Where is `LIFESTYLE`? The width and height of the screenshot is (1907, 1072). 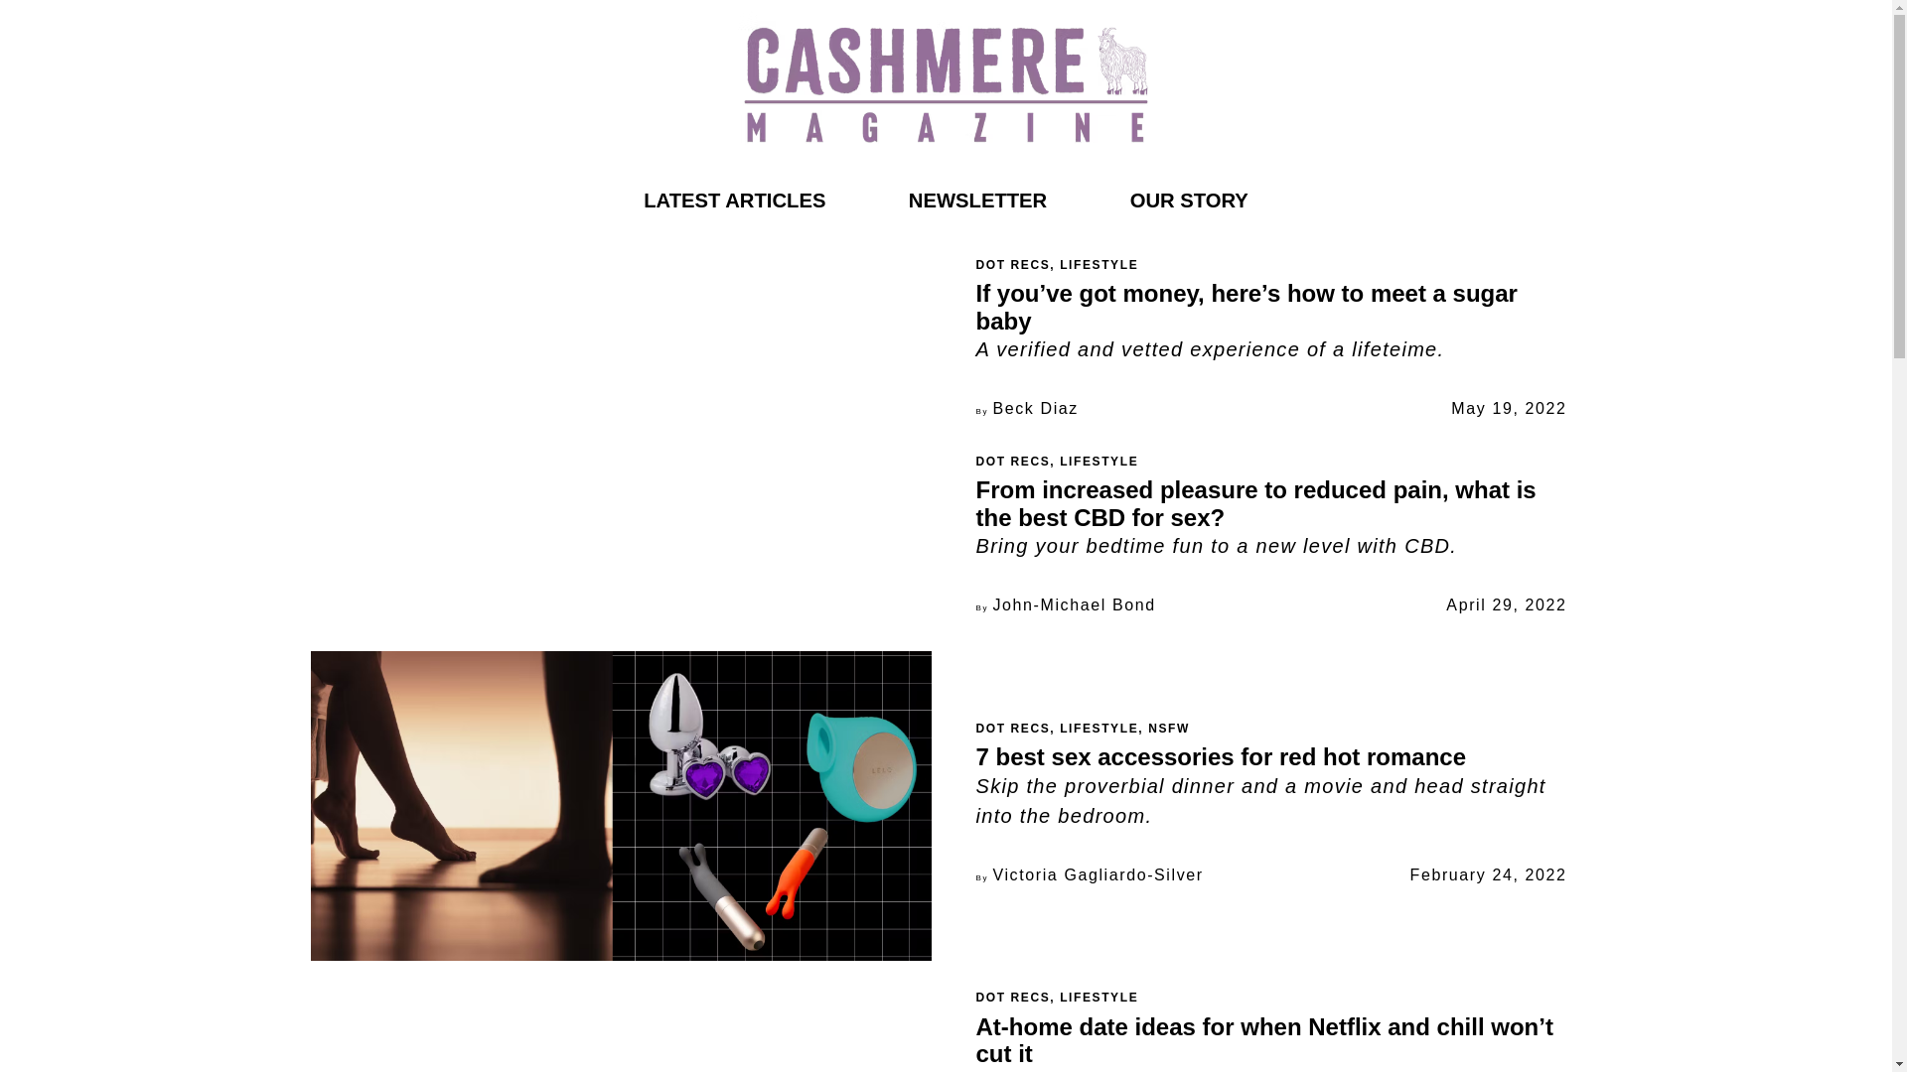 LIFESTYLE is located at coordinates (1099, 997).